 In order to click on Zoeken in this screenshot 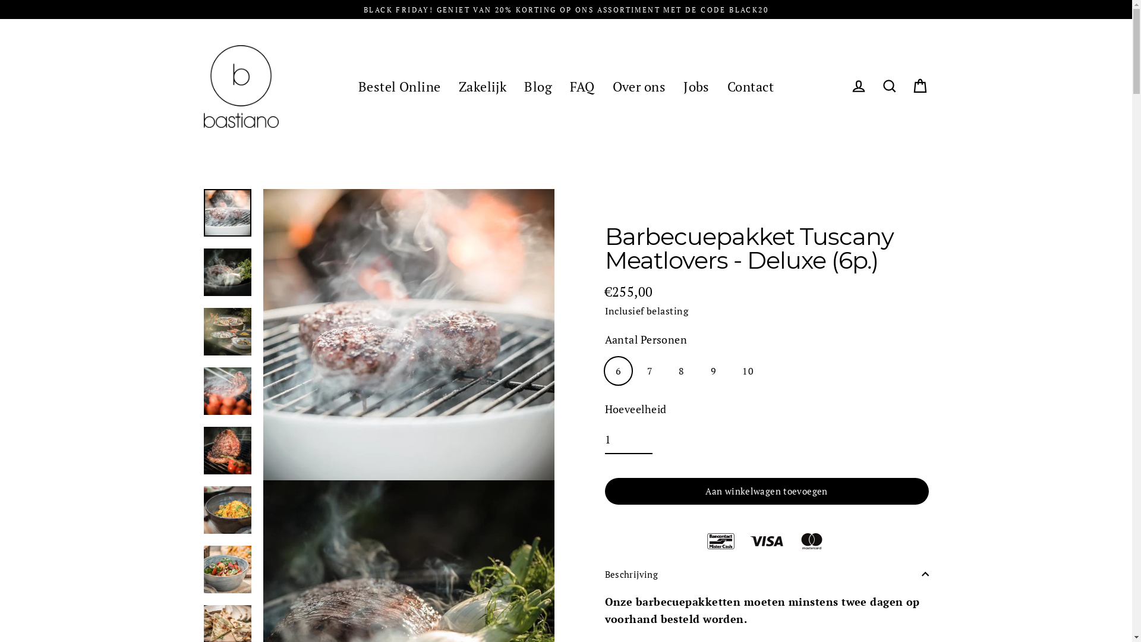, I will do `click(889, 87)`.